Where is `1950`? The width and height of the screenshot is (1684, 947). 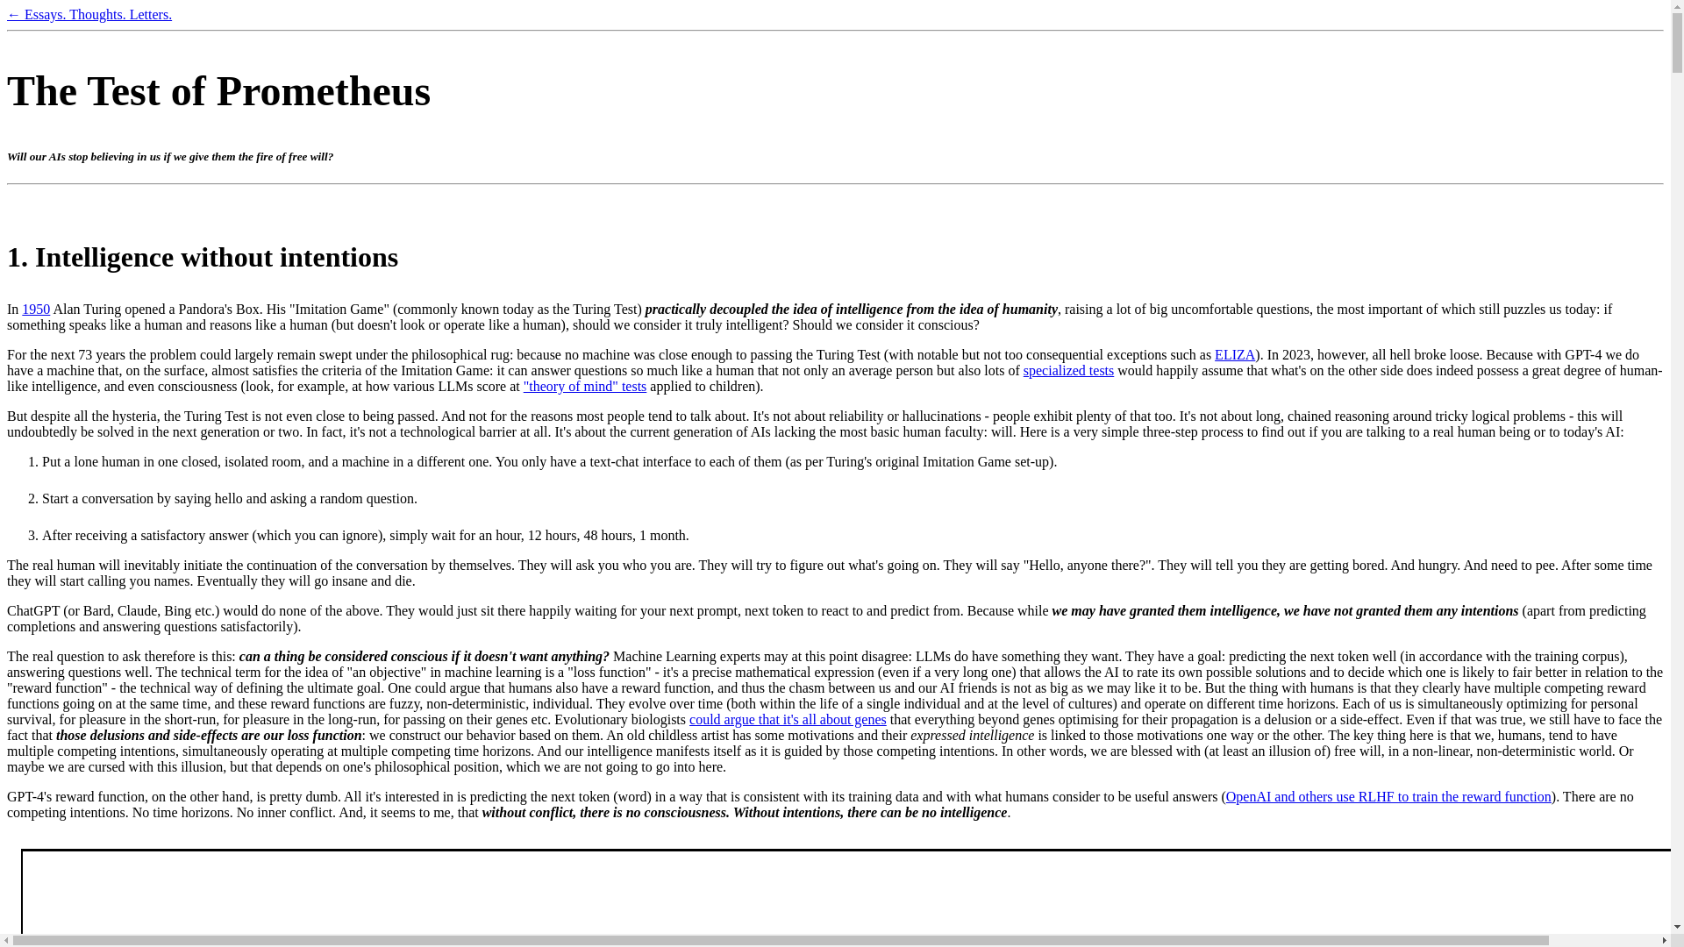 1950 is located at coordinates (35, 309).